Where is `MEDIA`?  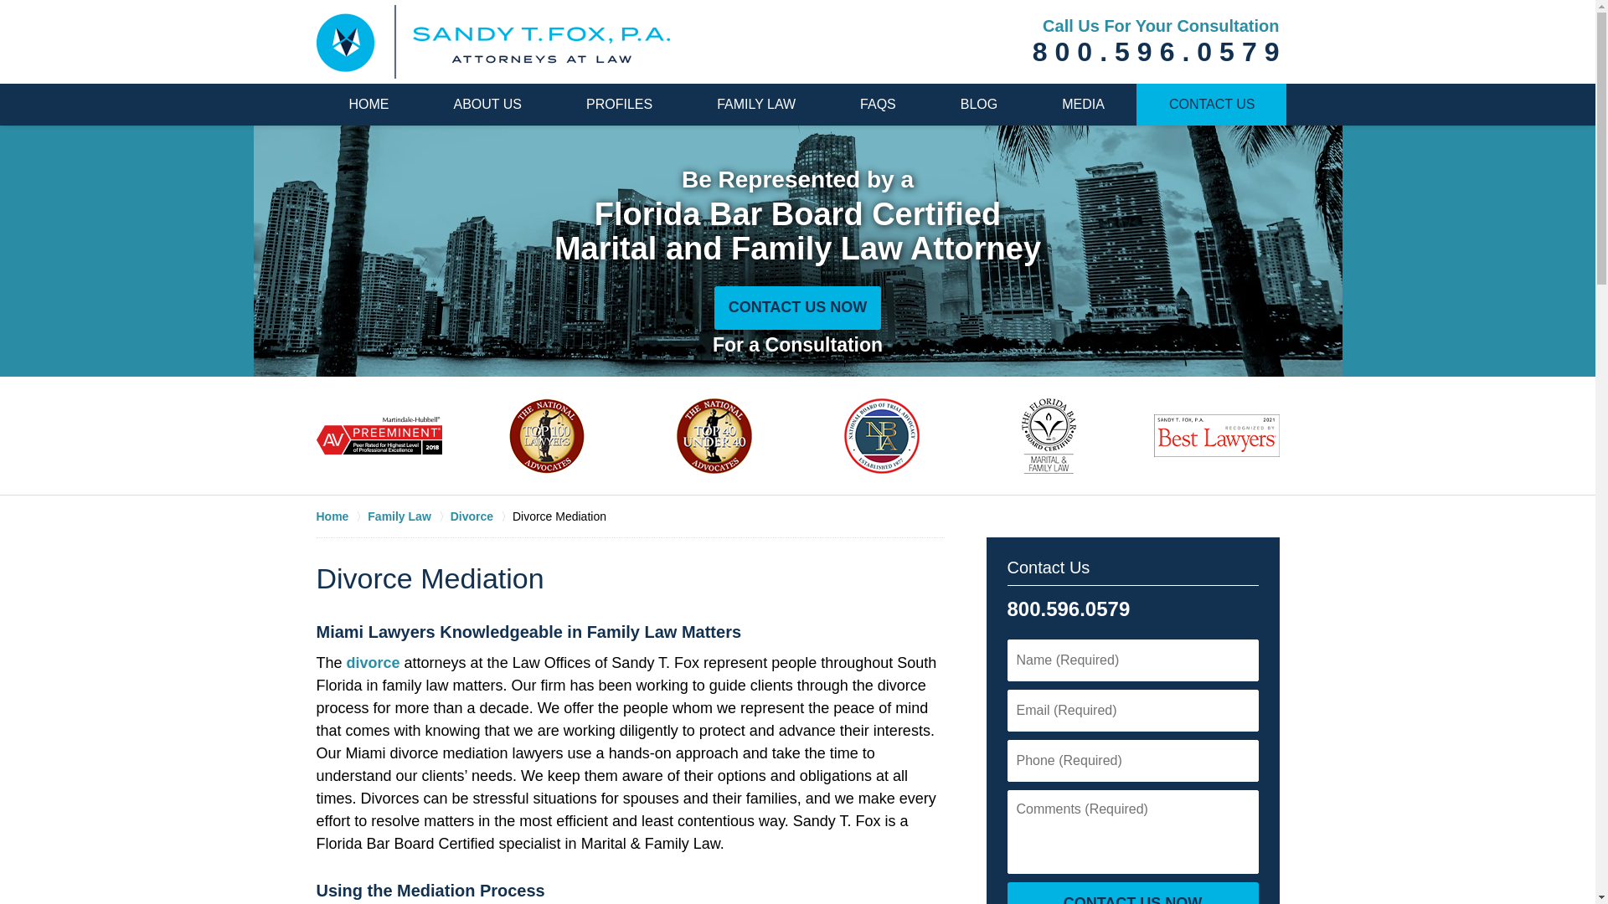 MEDIA is located at coordinates (1082, 105).